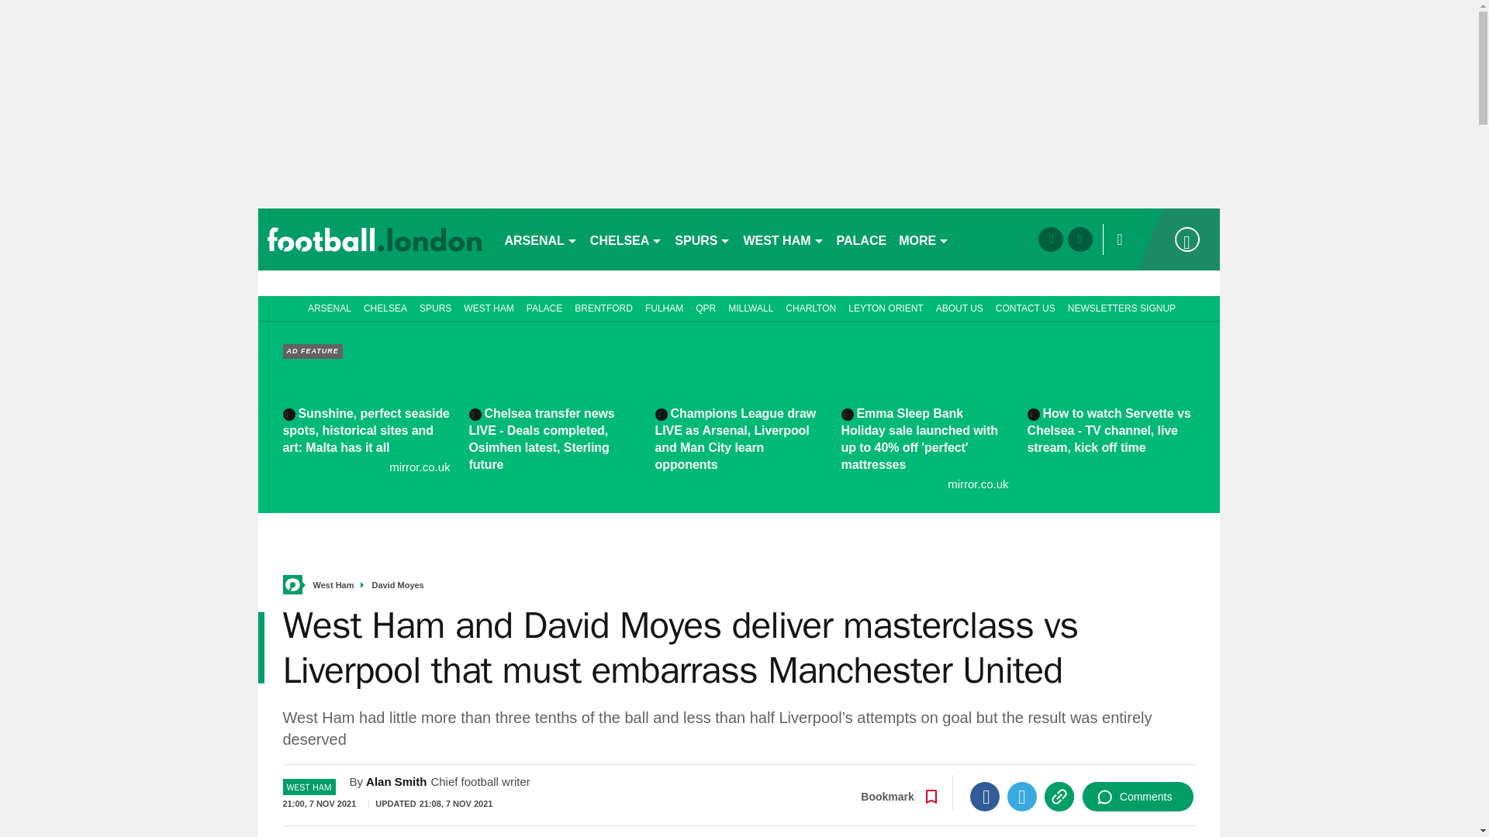 The image size is (1489, 837). What do you see at coordinates (1022, 796) in the screenshot?
I see `Twitter` at bounding box center [1022, 796].